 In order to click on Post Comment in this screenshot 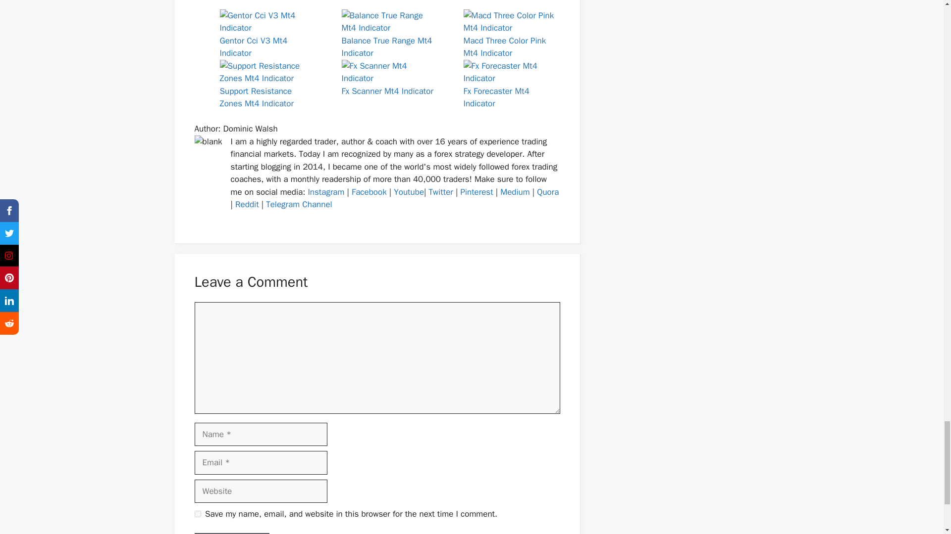, I will do `click(231, 533)`.